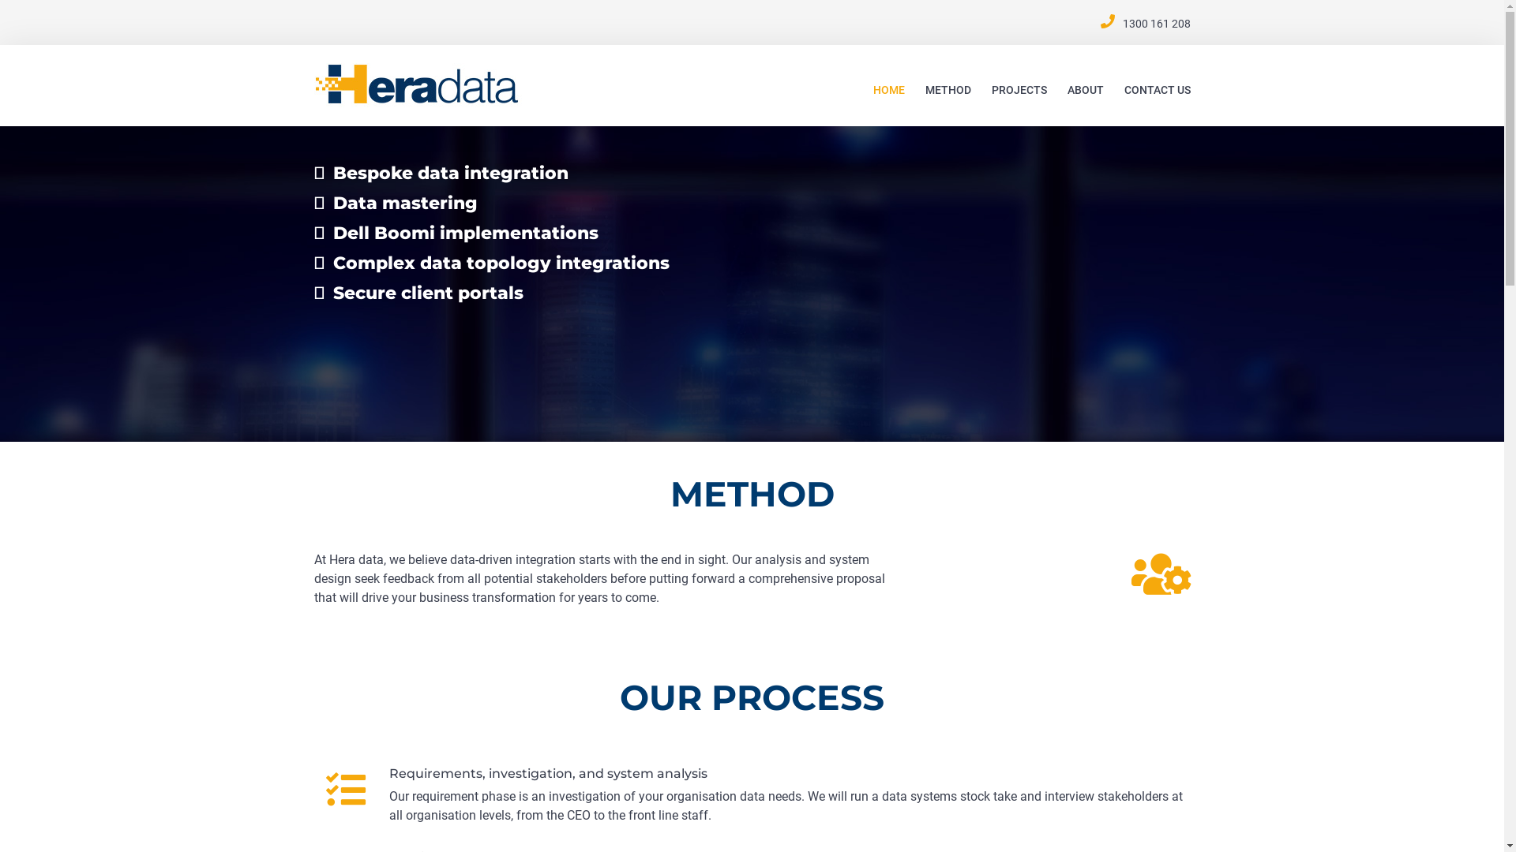 This screenshot has width=1516, height=852. Describe the element at coordinates (1157, 24) in the screenshot. I see `1300 161 208` at that location.